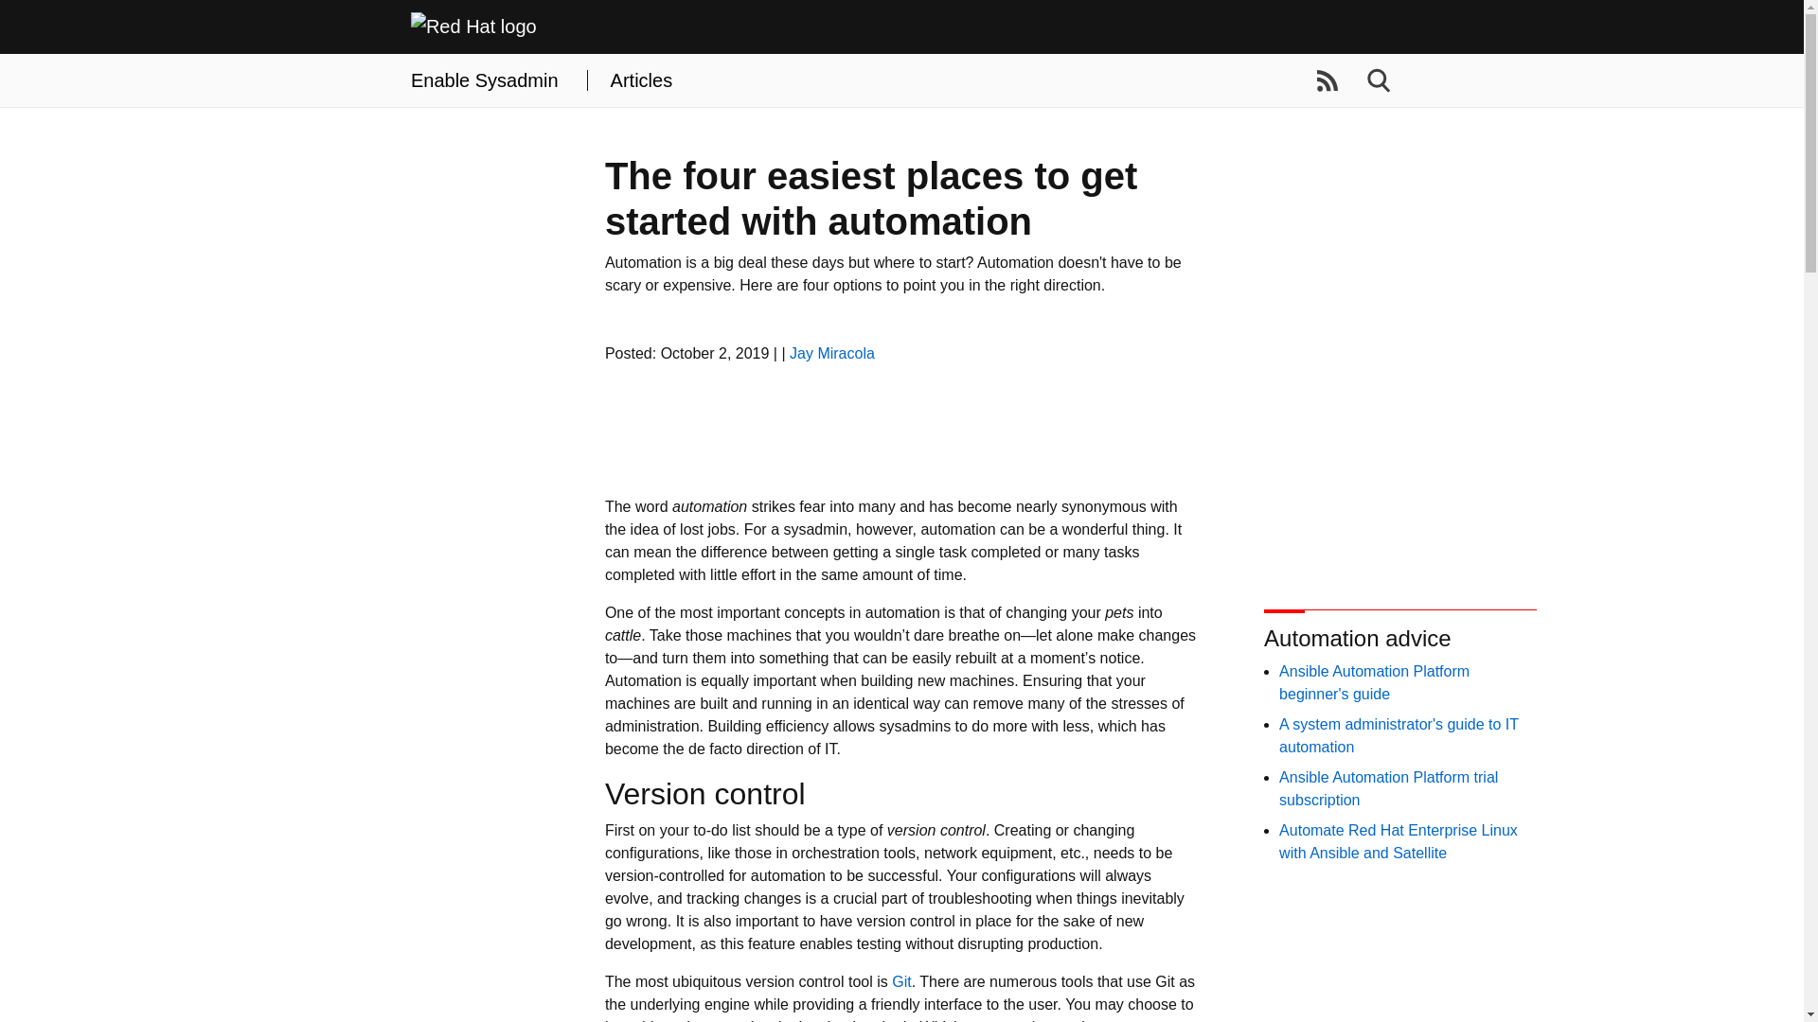  Describe the element at coordinates (484, 79) in the screenshot. I see `Enable Sysadmin` at that location.